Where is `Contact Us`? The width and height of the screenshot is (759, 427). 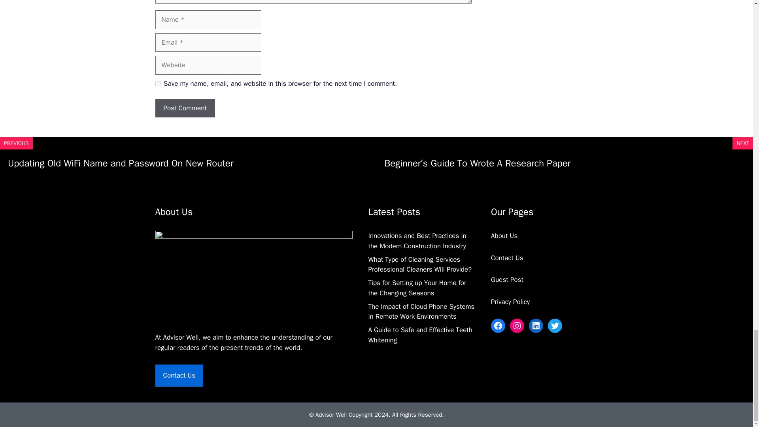 Contact Us is located at coordinates (179, 376).